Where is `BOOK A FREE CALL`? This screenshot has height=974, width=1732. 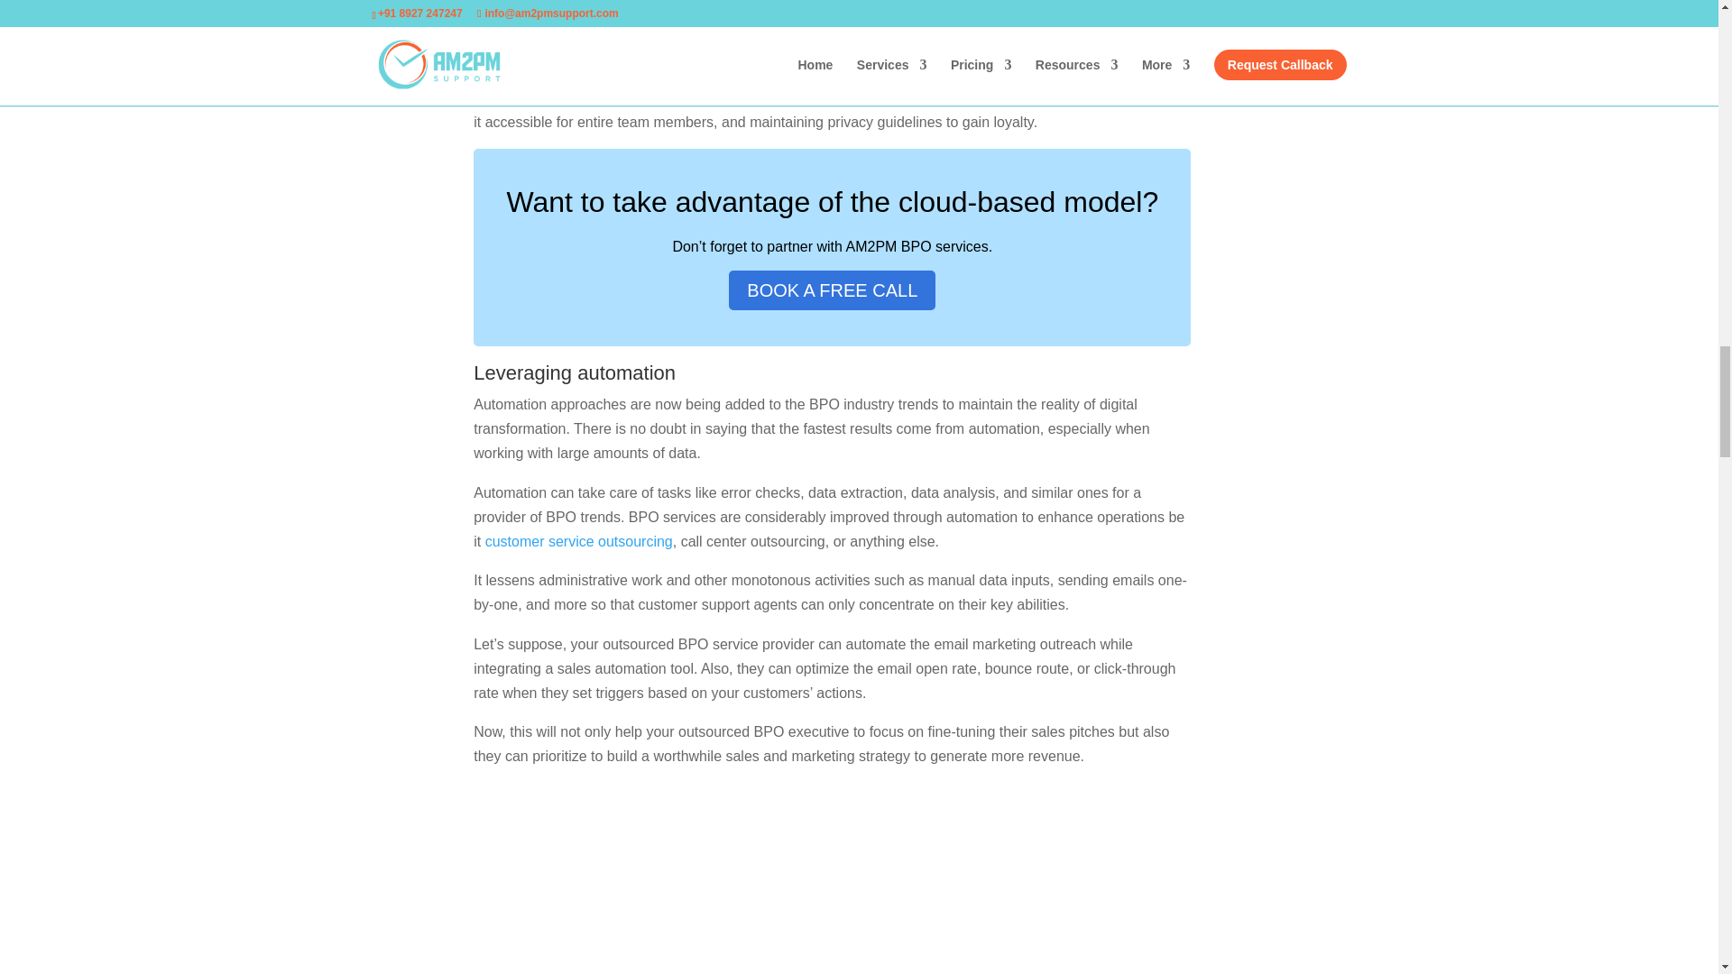 BOOK A FREE CALL is located at coordinates (832, 290).